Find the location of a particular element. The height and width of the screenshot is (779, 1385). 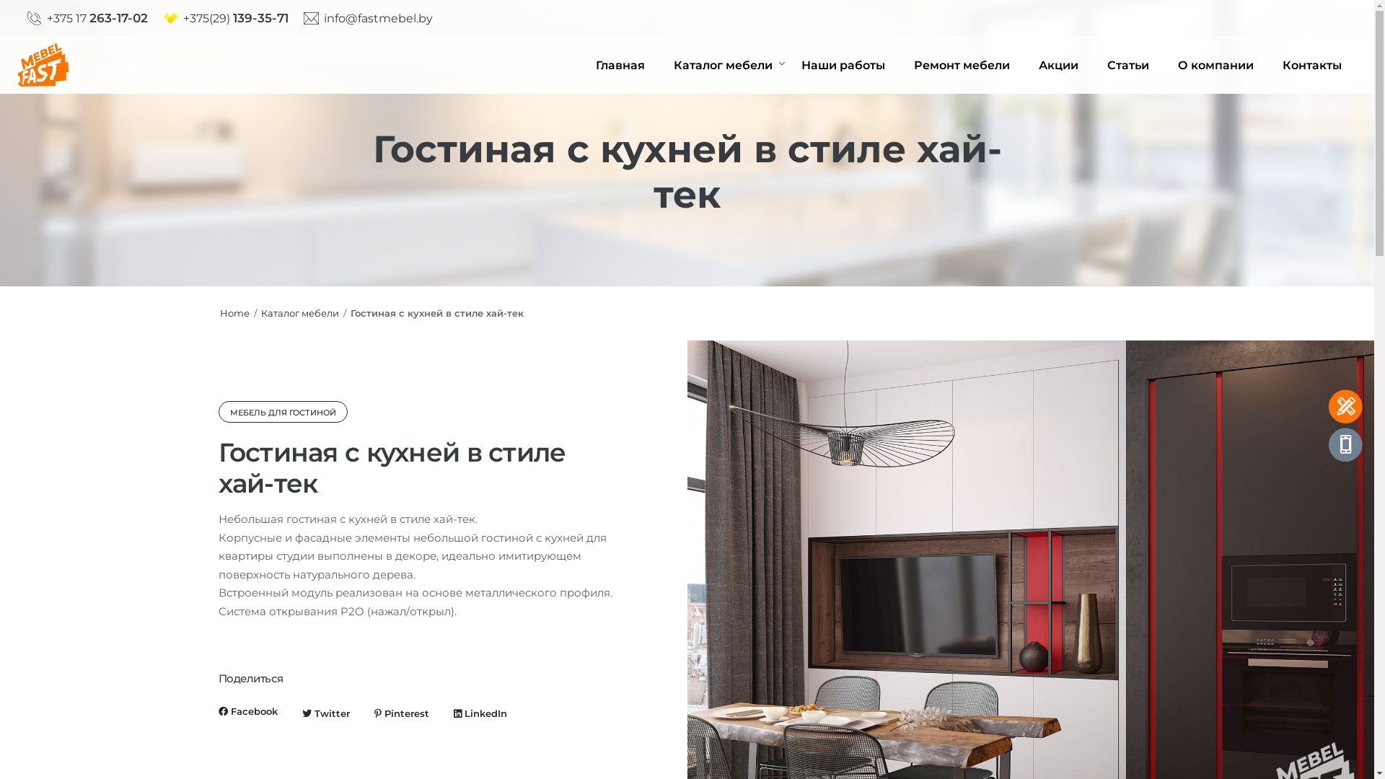

LinkedIn is located at coordinates (480, 714).